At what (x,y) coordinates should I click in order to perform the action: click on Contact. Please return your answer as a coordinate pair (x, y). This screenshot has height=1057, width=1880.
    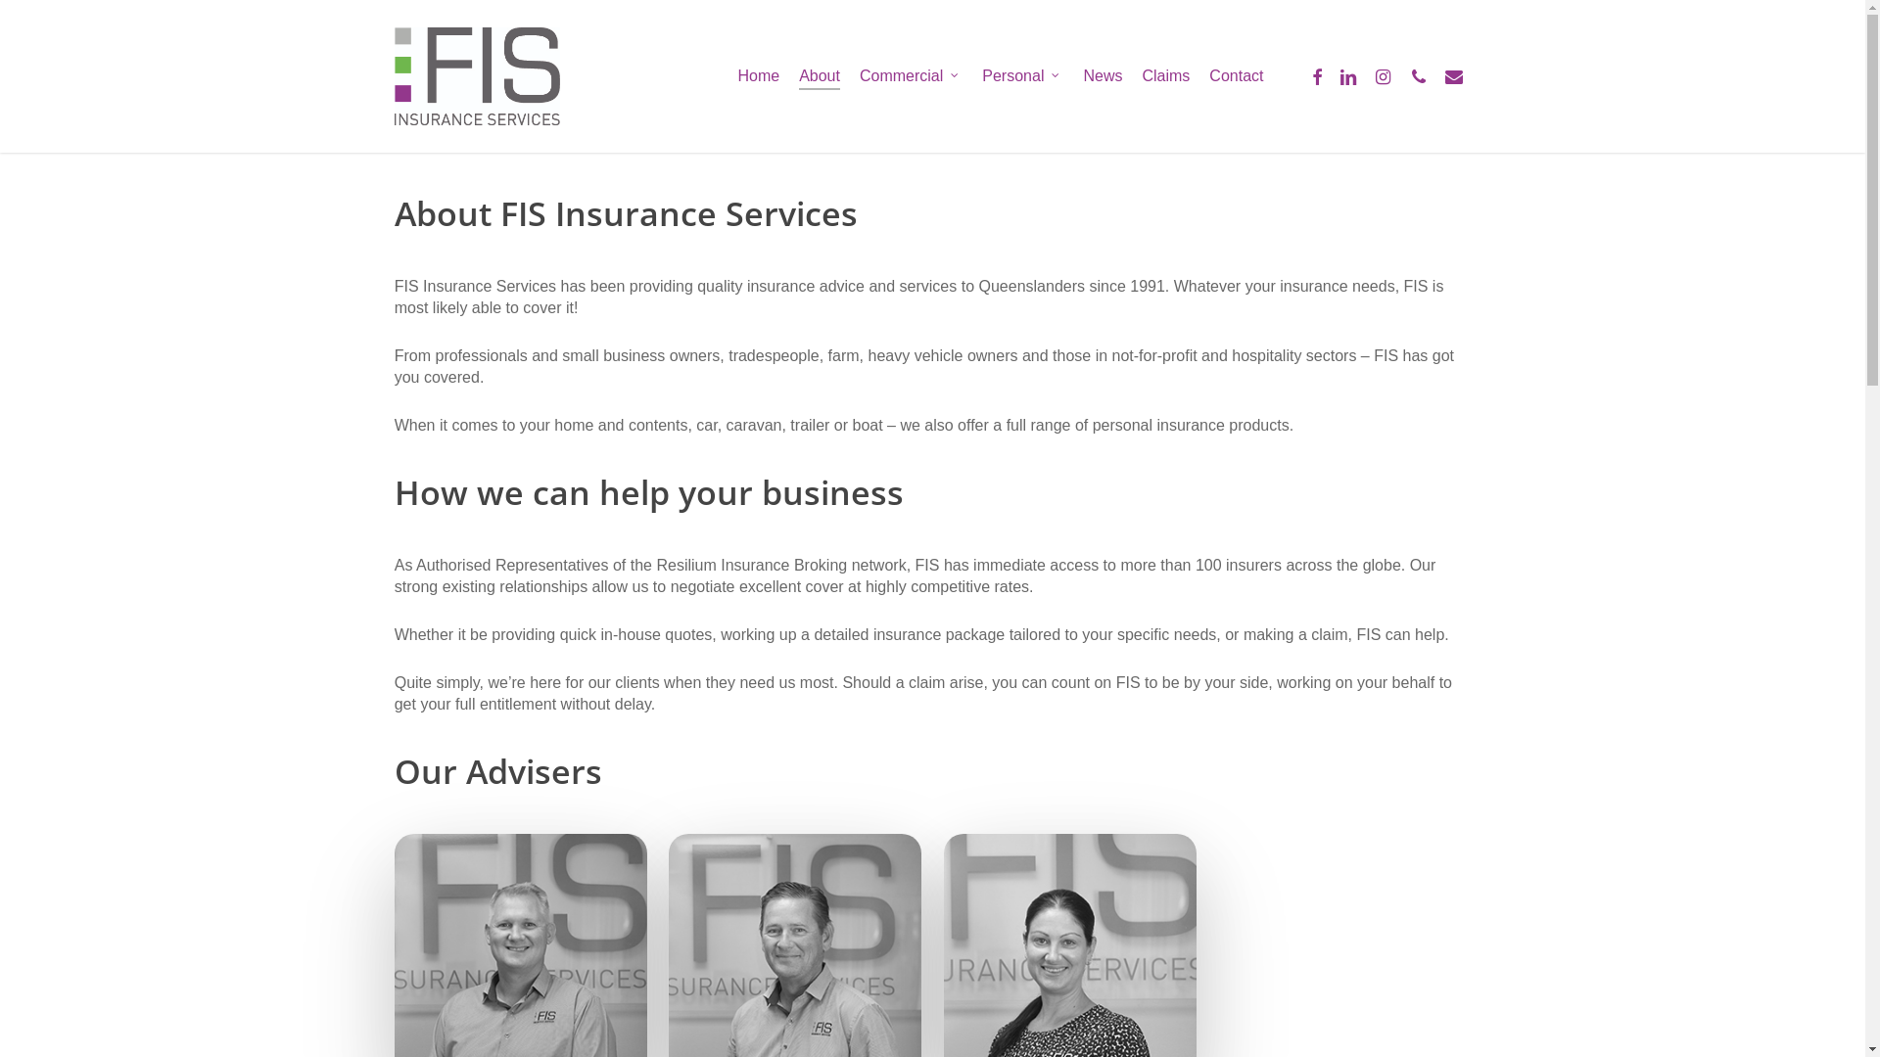
    Looking at the image, I should click on (1236, 76).